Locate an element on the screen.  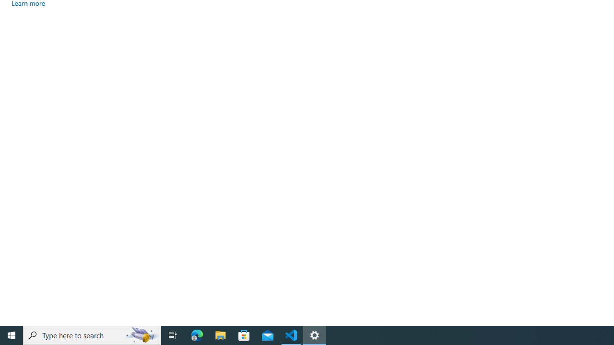
Search highlights icon opens search home window is located at coordinates (142, 335).